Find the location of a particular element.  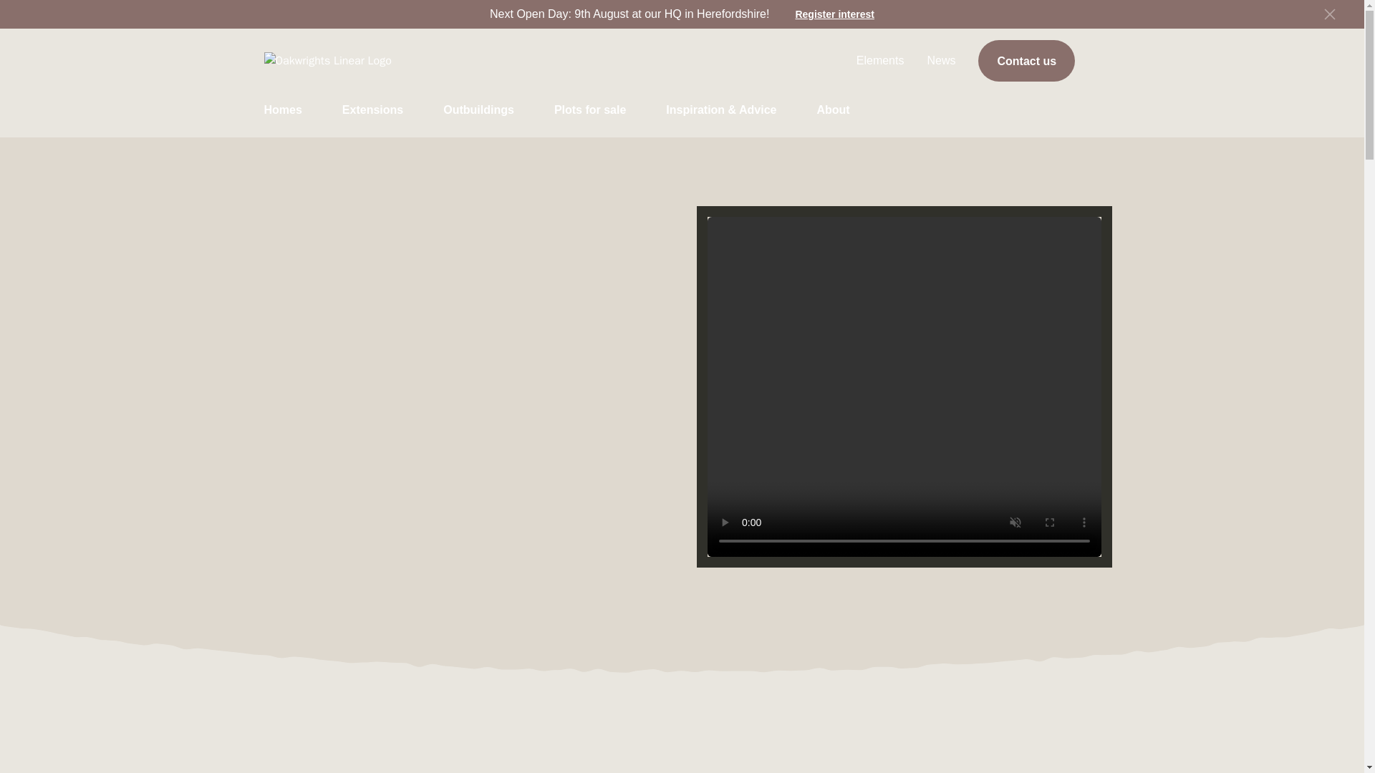

Contact us is located at coordinates (1026, 60).